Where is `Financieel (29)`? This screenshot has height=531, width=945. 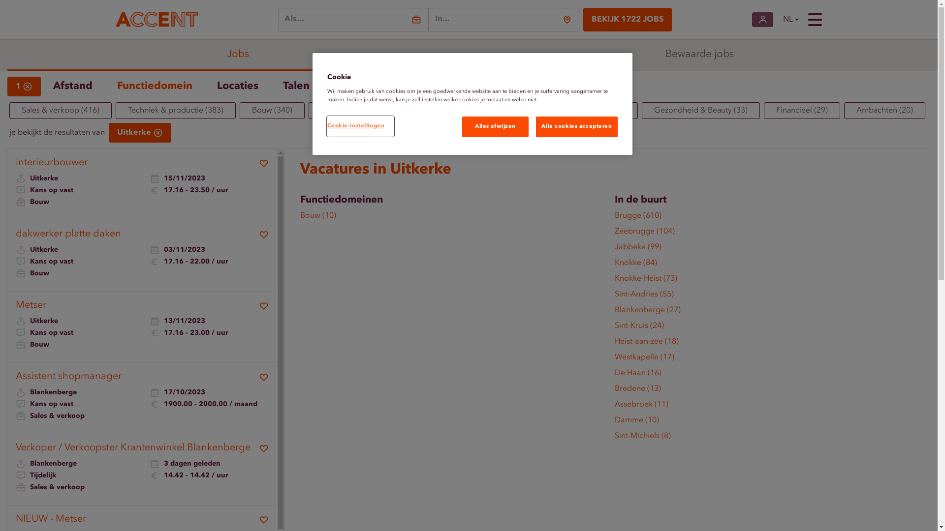 Financieel (29) is located at coordinates (802, 111).